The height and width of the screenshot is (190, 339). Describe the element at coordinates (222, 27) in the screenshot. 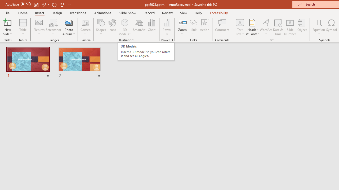

I see `Comment` at that location.